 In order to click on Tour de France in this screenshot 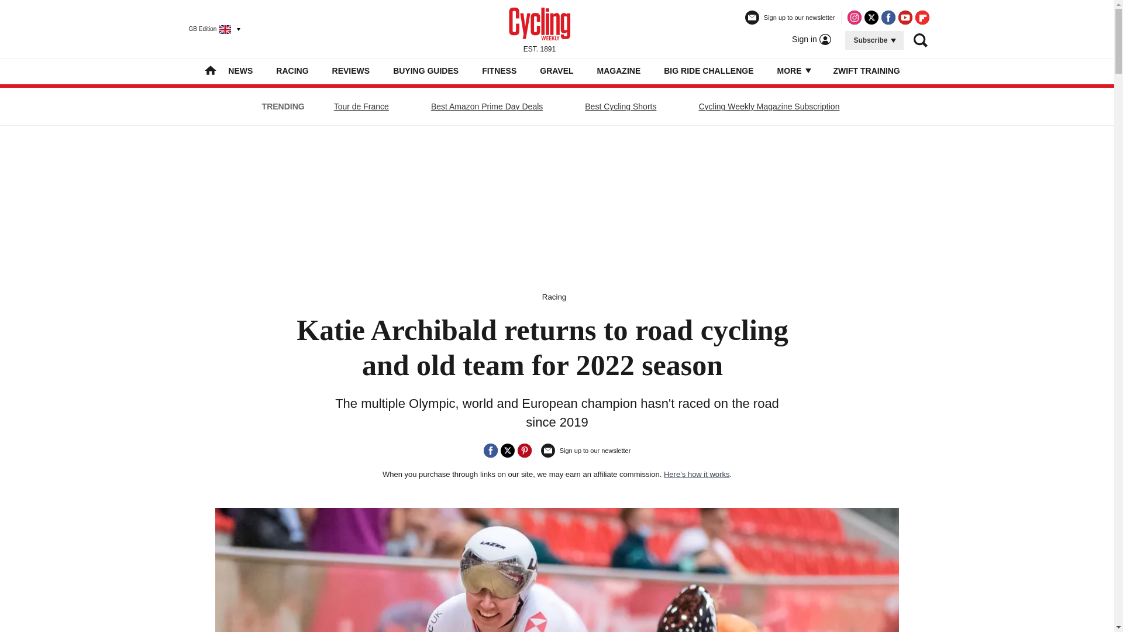, I will do `click(361, 107)`.